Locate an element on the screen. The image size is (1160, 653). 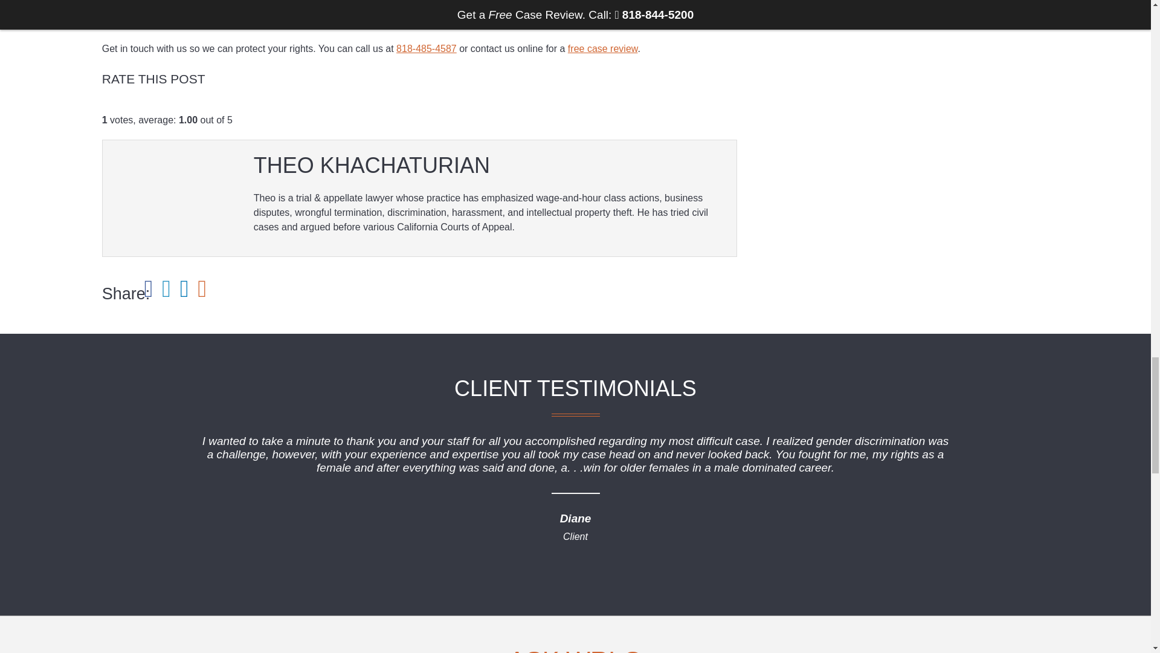
1 Star is located at coordinates (106, 106).